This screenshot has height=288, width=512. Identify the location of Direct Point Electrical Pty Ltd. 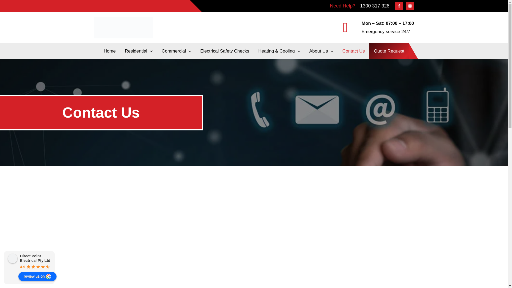
(35, 258).